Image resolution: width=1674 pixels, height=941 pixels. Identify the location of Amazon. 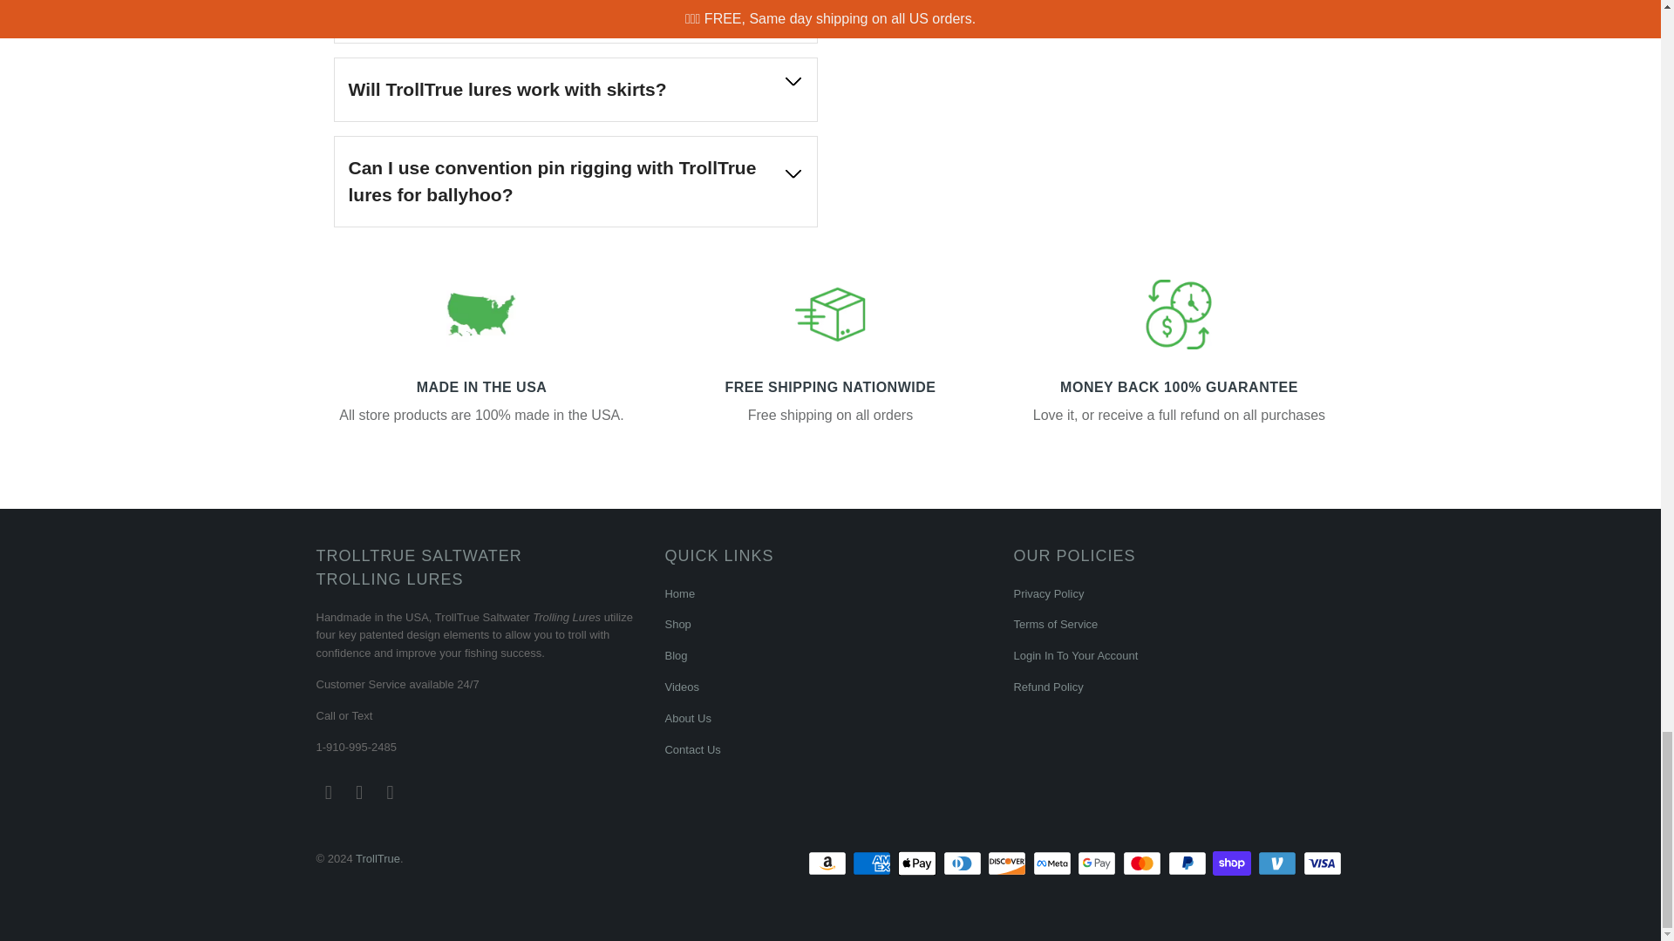
(829, 863).